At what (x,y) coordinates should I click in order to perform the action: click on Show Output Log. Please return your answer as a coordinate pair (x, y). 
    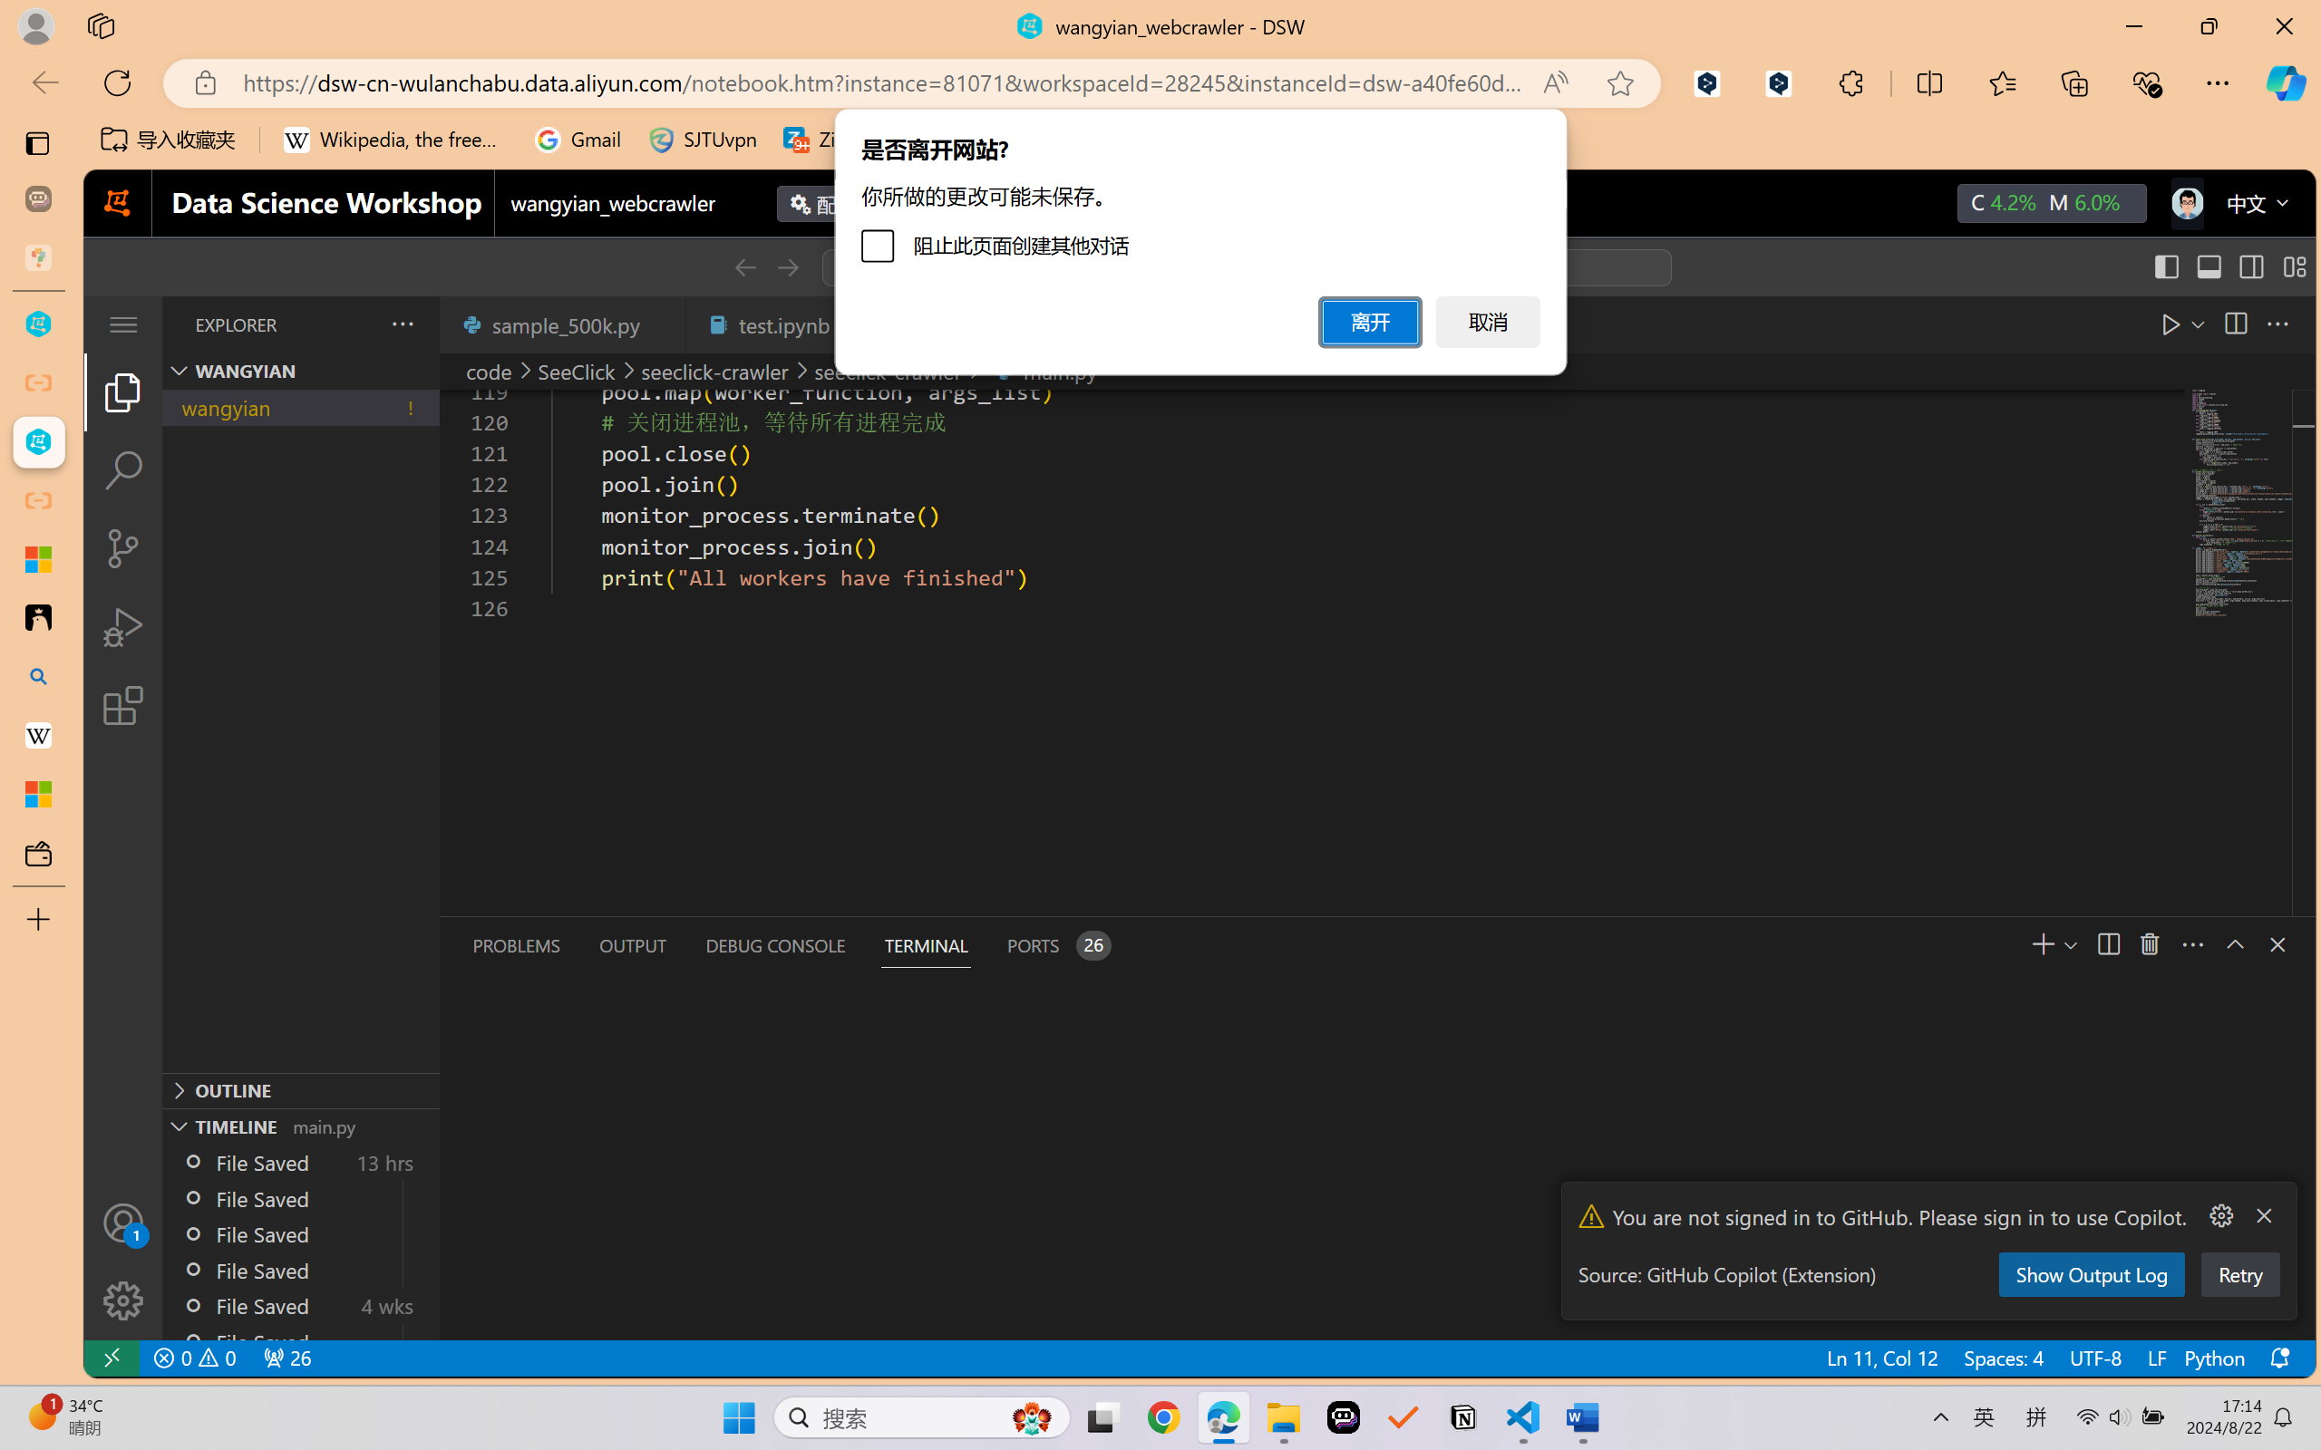
    Looking at the image, I should click on (2091, 1274).